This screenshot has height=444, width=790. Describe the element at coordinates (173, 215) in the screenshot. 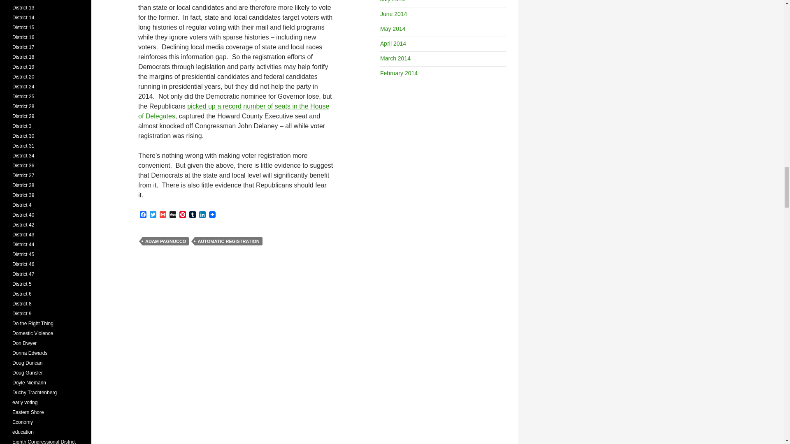

I see `Digg` at that location.